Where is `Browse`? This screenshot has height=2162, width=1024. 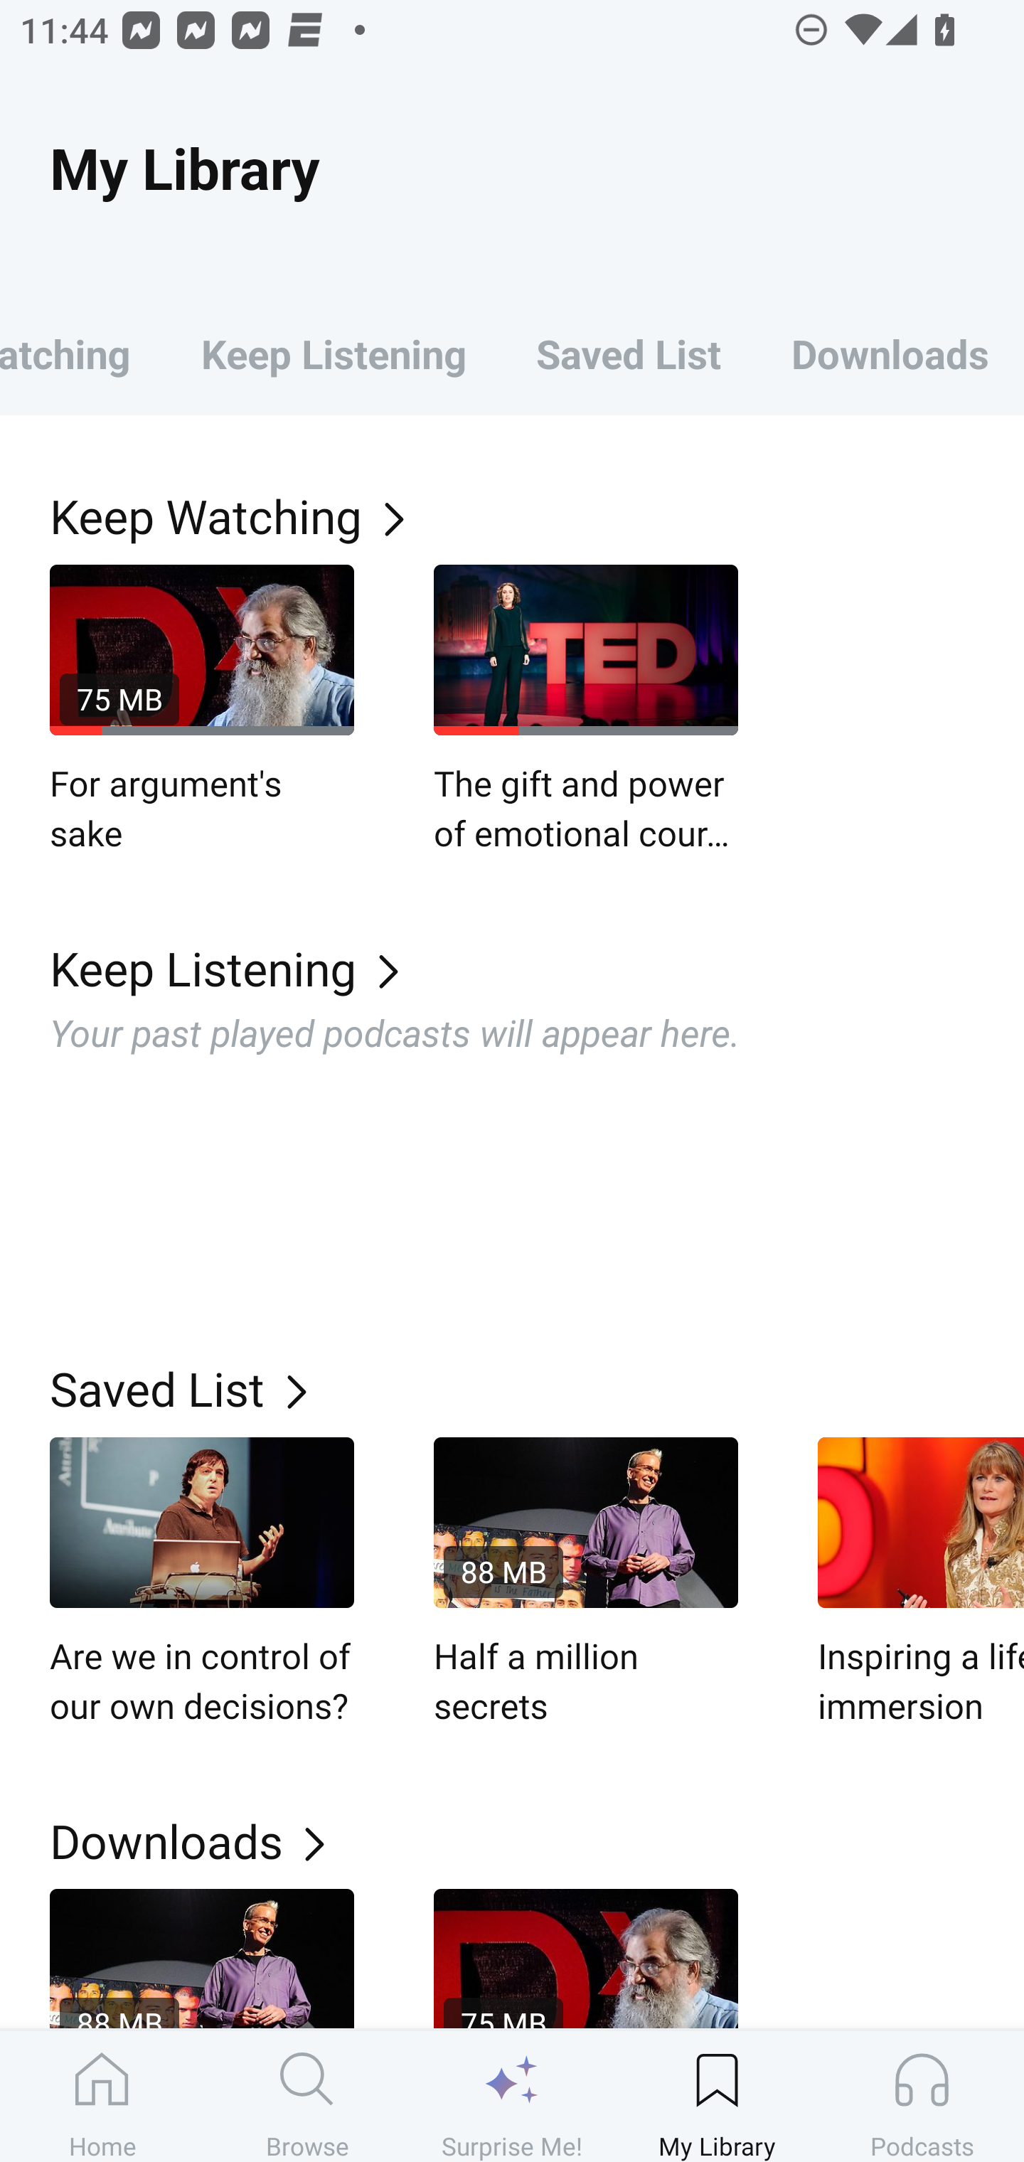
Browse is located at coordinates (307, 2096).